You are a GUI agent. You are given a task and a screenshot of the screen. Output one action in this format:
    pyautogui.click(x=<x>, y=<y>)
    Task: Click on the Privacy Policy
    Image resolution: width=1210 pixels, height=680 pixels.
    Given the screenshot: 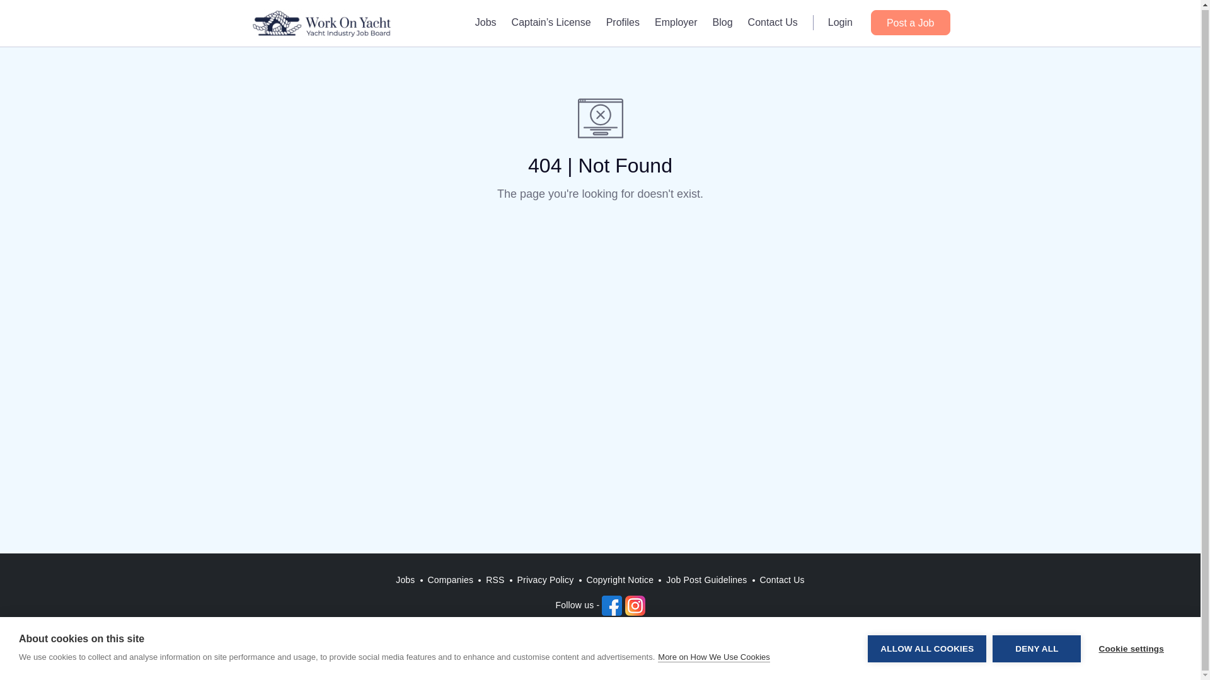 What is the action you would take?
    pyautogui.click(x=546, y=581)
    